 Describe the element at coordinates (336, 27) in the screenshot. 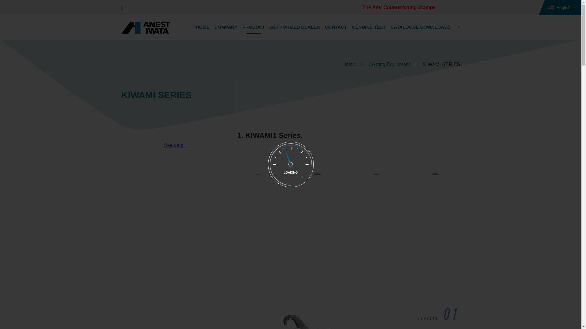

I see `CONTACT` at that location.